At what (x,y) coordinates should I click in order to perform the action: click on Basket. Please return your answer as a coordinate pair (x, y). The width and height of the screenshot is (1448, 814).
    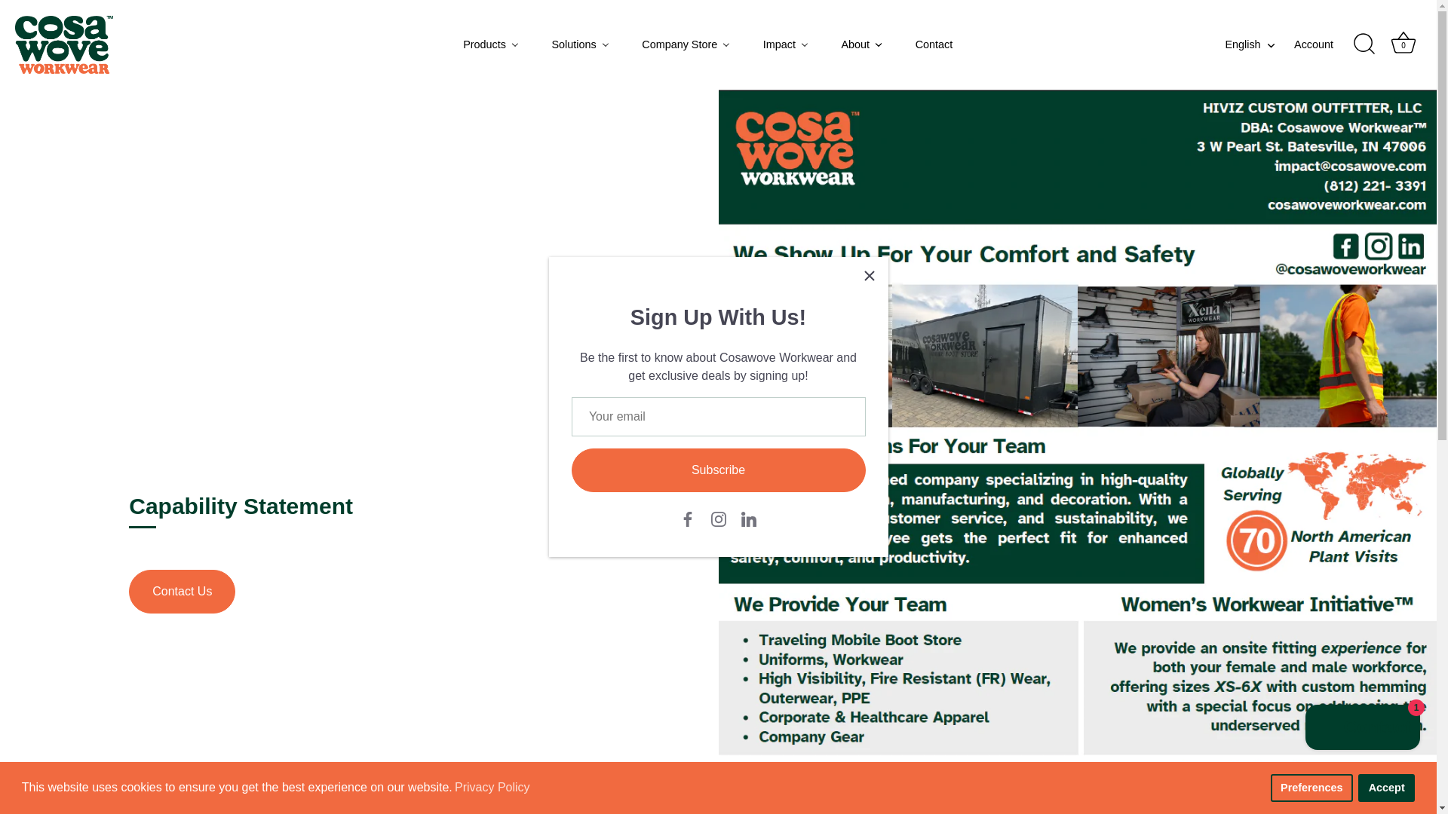
    Looking at the image, I should click on (1403, 42).